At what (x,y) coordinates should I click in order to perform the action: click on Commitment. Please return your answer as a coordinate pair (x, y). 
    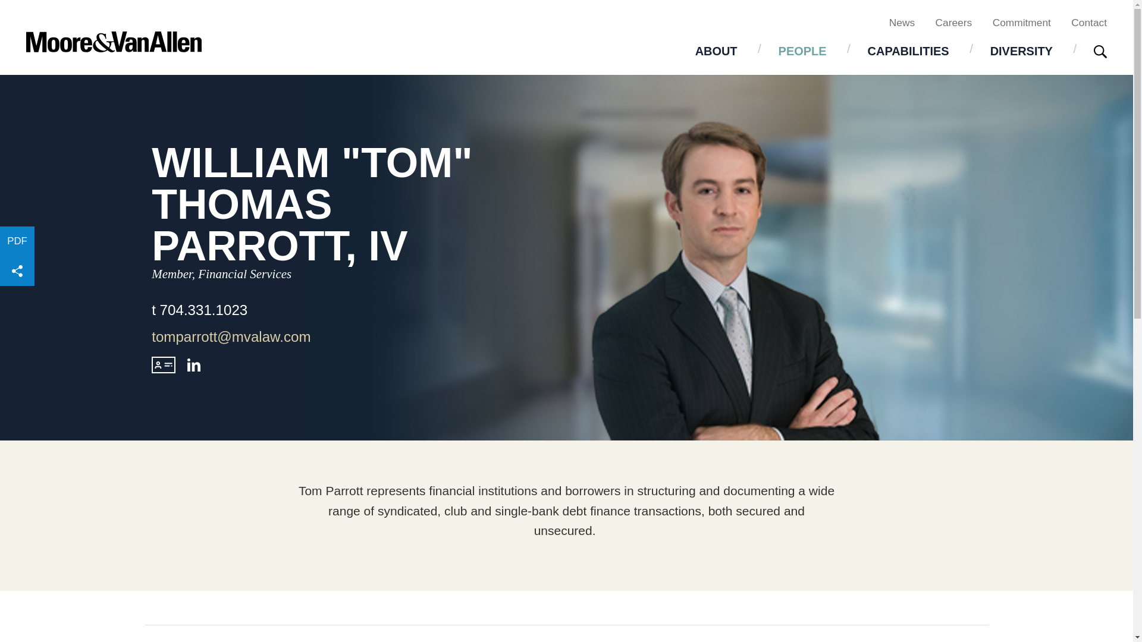
    Looking at the image, I should click on (1021, 22).